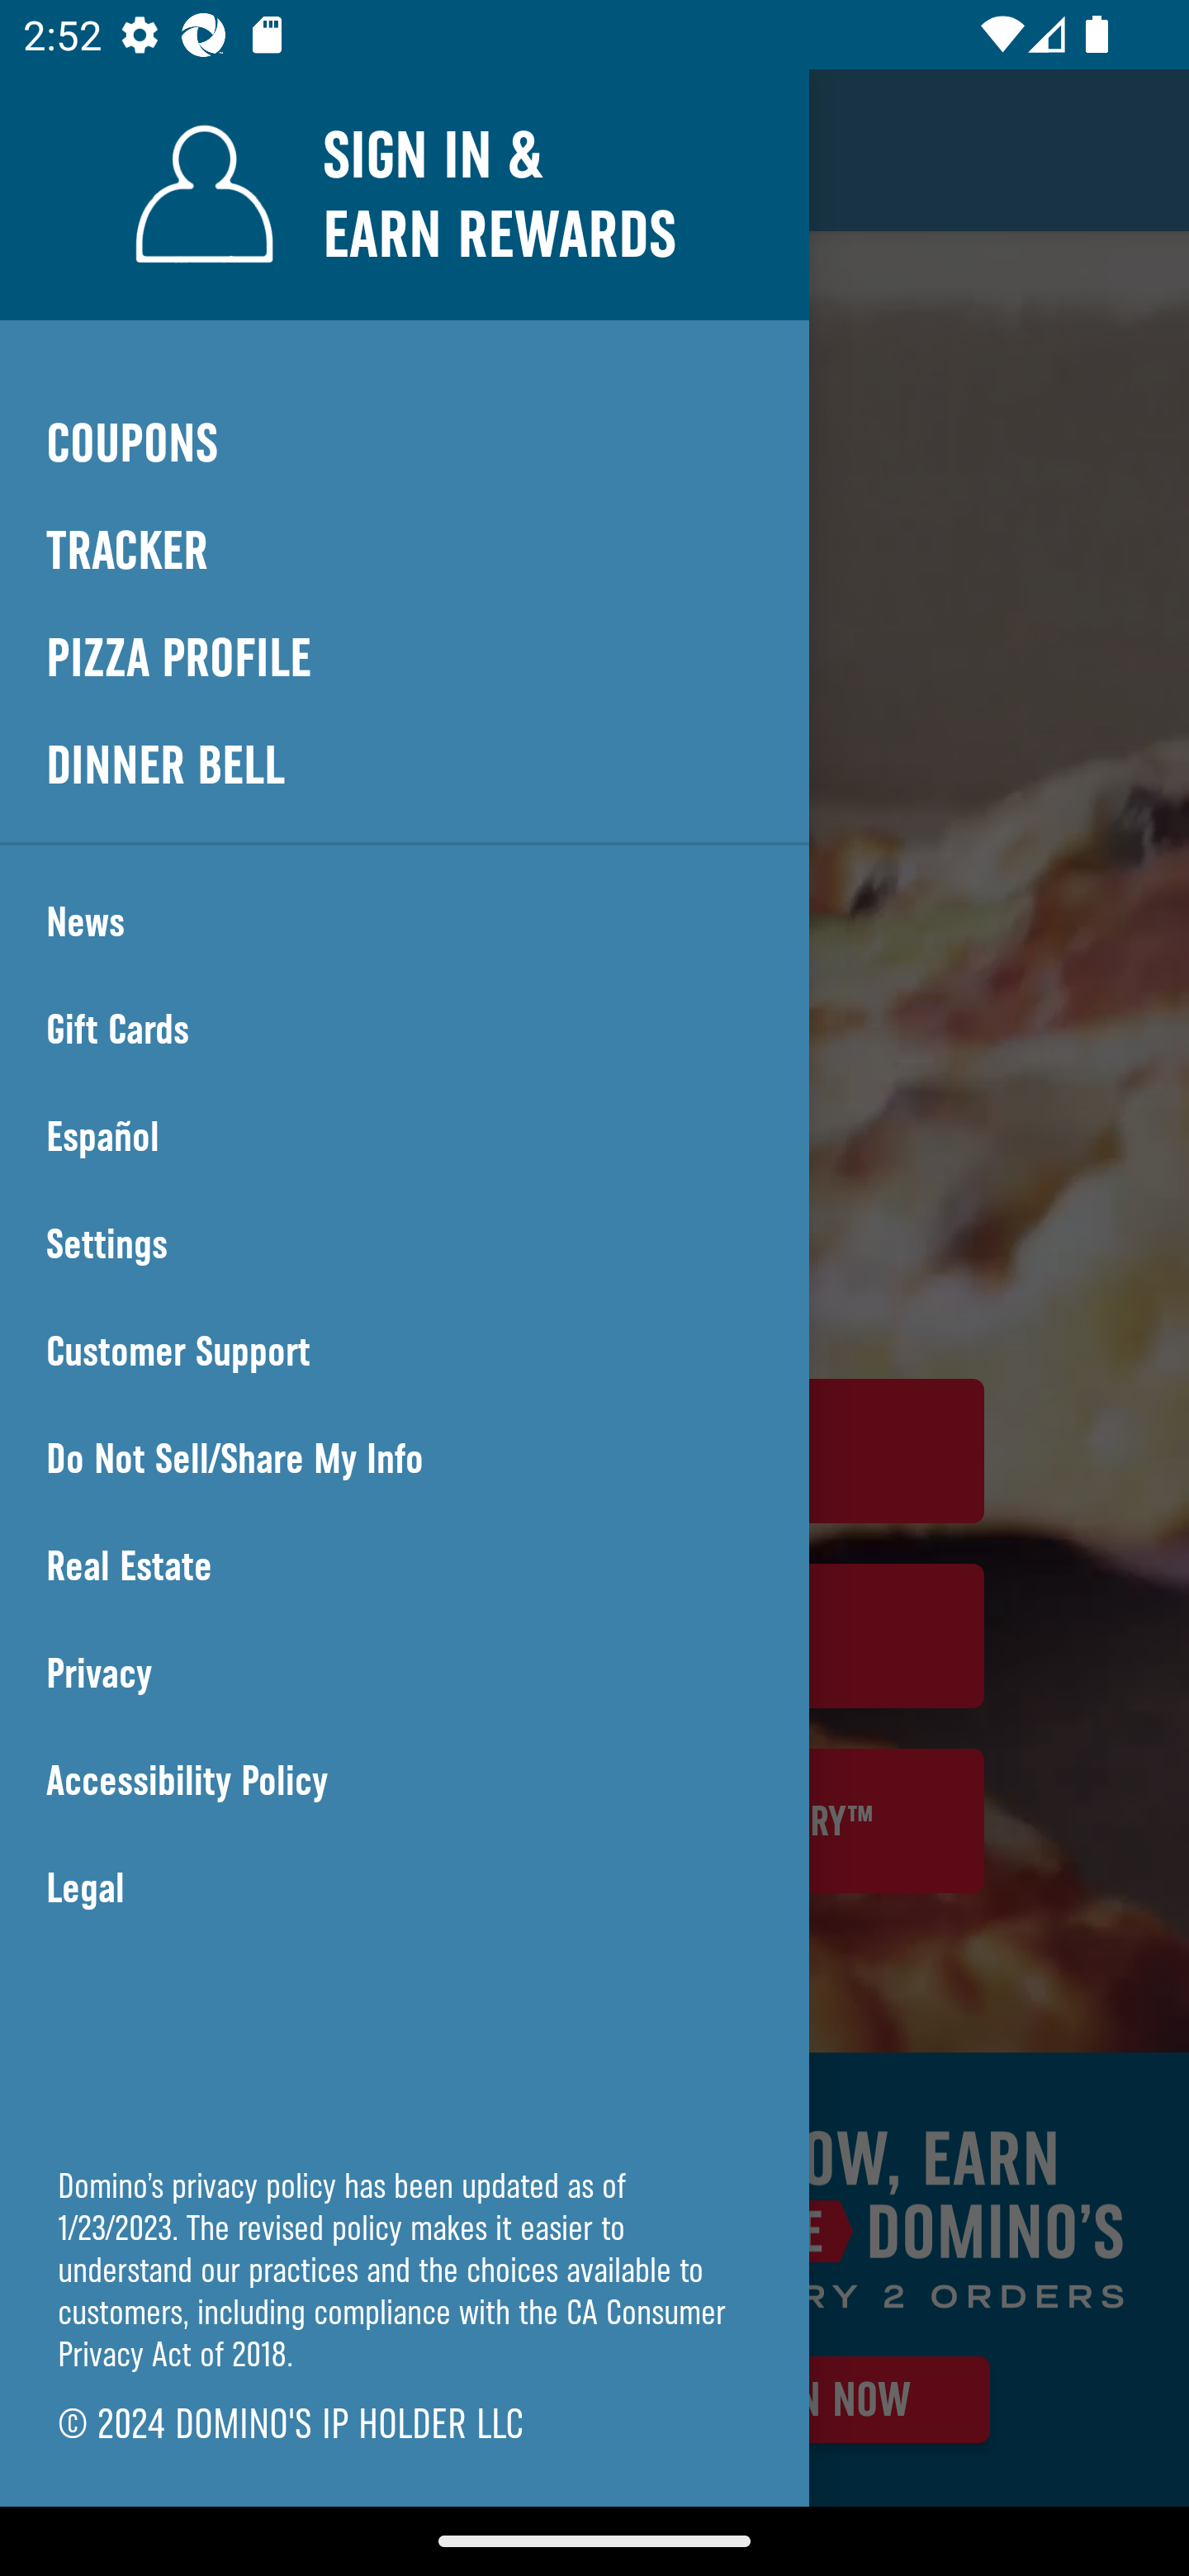 The width and height of the screenshot is (1189, 2576). I want to click on Gift Cards, so click(405, 1030).